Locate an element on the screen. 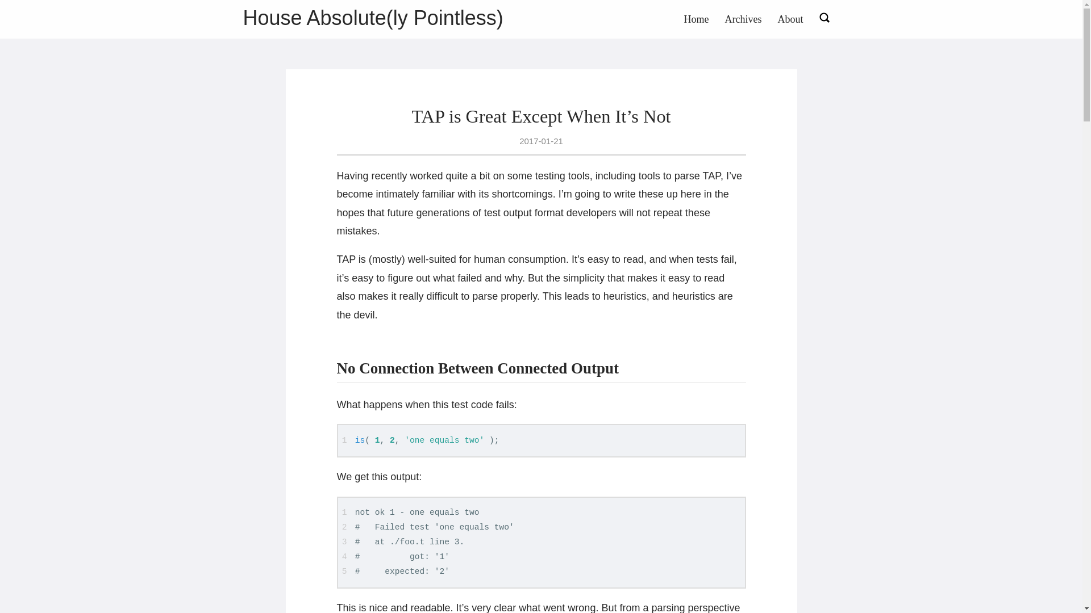 This screenshot has width=1091, height=613. Home is located at coordinates (697, 19).